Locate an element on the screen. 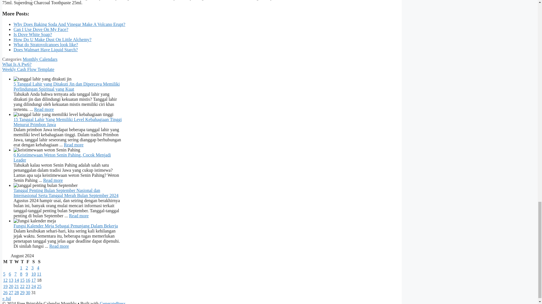 The height and width of the screenshot is (304, 542). Wednesday is located at coordinates (16, 262).